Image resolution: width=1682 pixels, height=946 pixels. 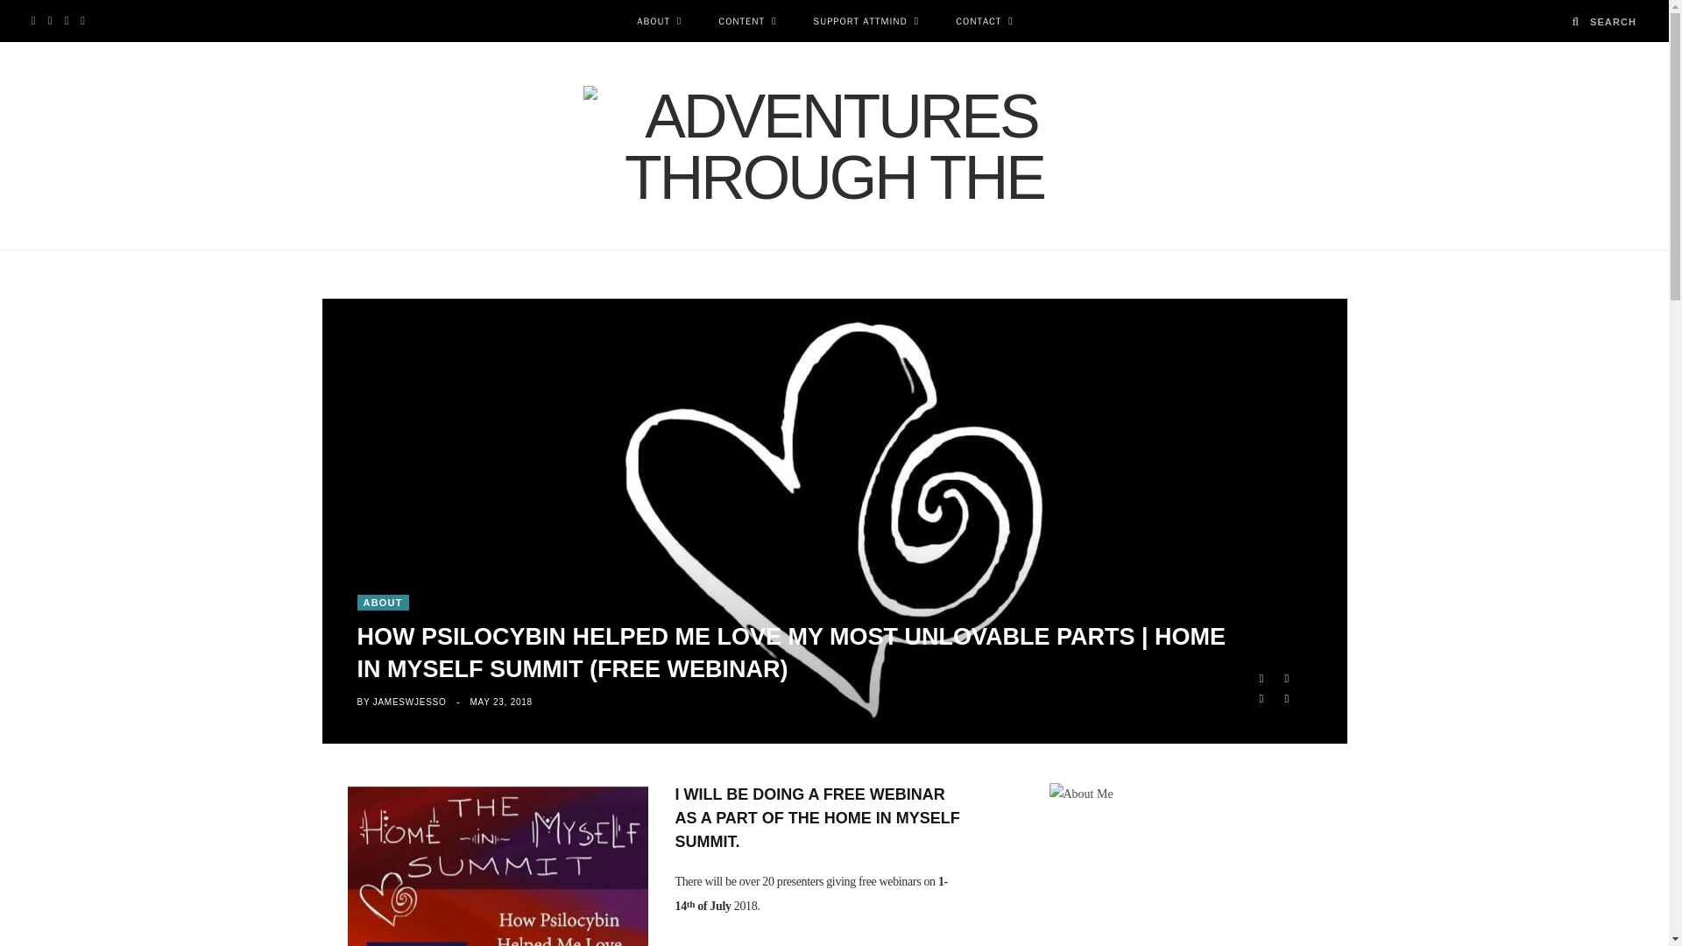 What do you see at coordinates (866, 21) in the screenshot?
I see `SUPPORT ATTMIND` at bounding box center [866, 21].